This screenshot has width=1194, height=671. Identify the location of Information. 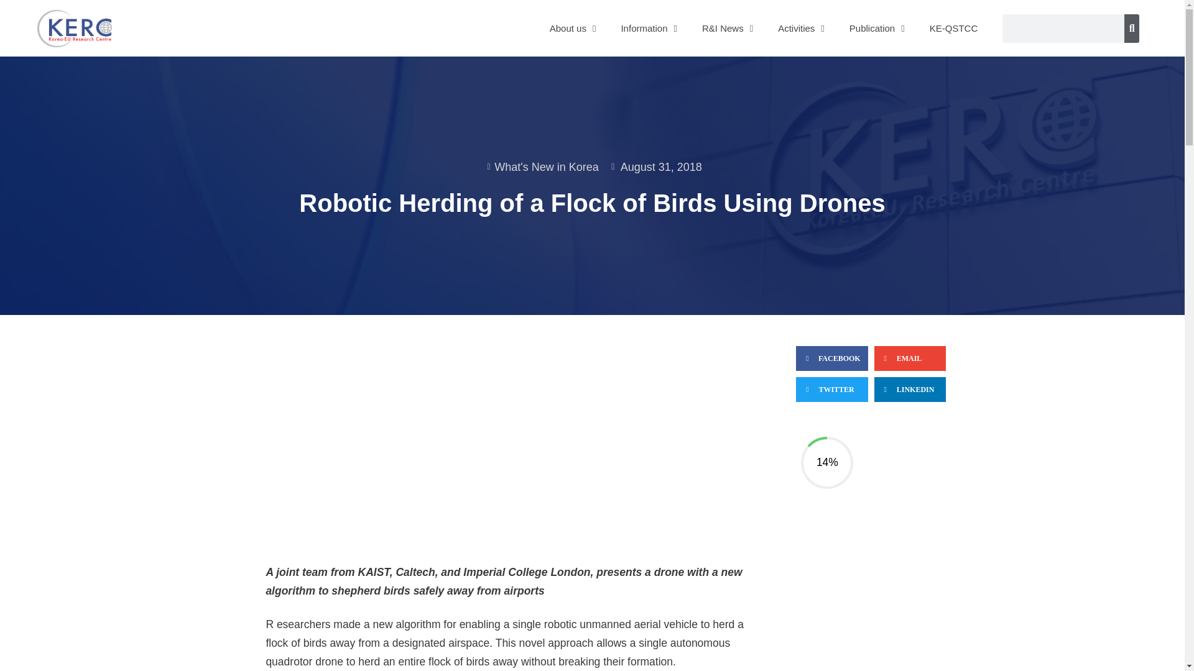
(649, 29).